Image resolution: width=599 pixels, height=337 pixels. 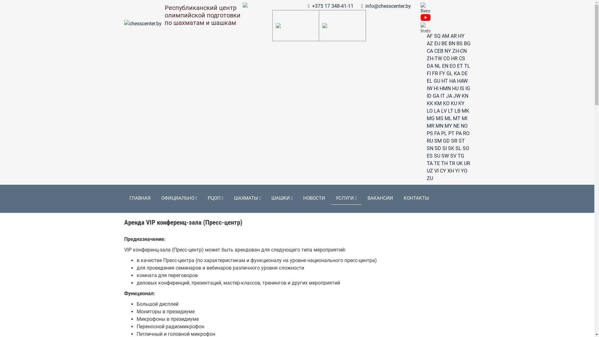 I want to click on RU, so click(x=430, y=141).